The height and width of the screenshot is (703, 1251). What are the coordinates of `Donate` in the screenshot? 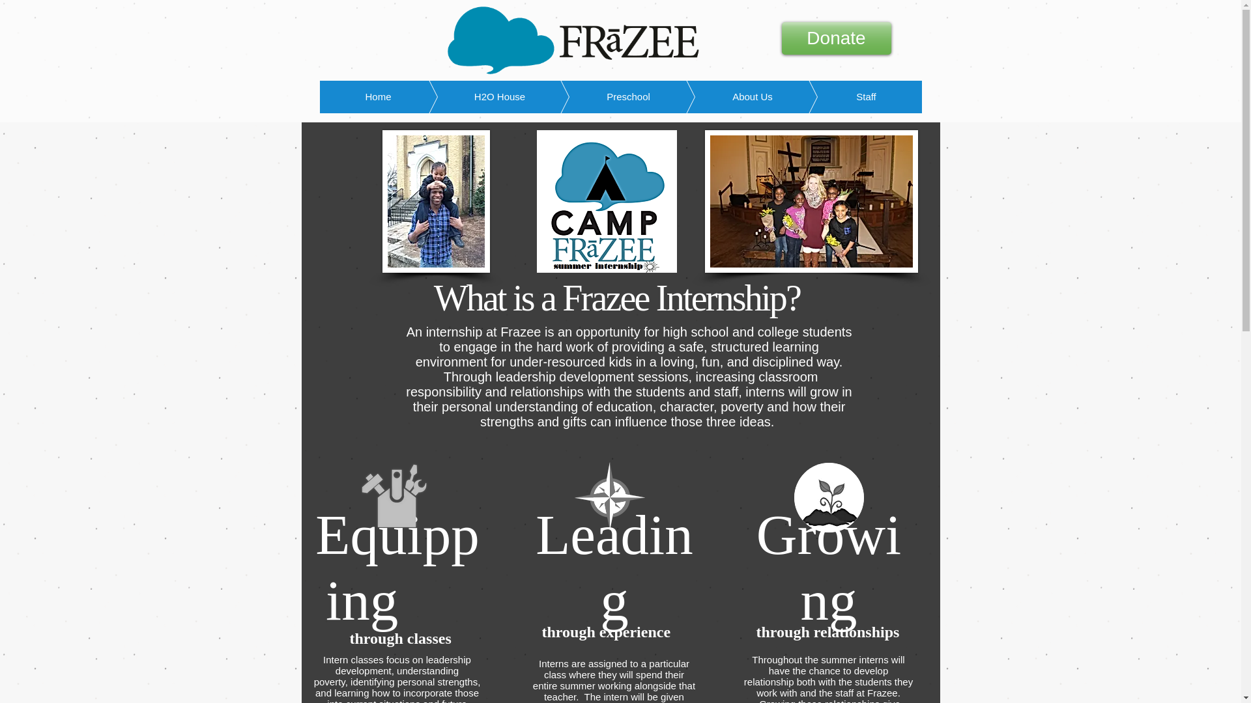 It's located at (837, 38).